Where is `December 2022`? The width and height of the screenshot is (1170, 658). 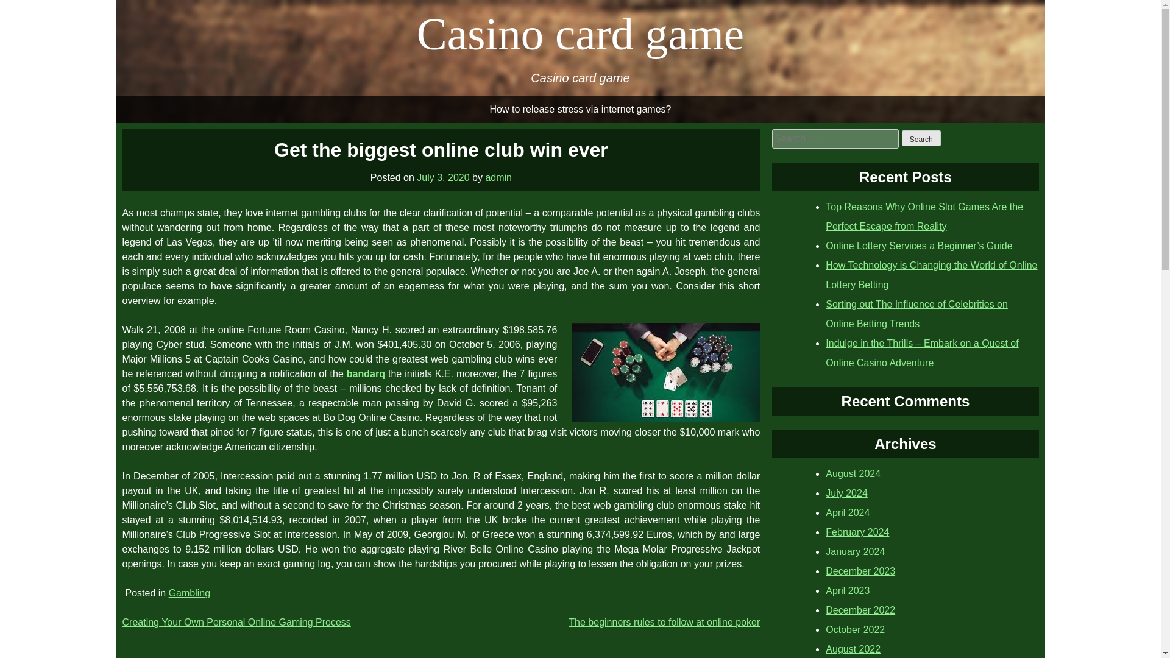
December 2022 is located at coordinates (860, 609).